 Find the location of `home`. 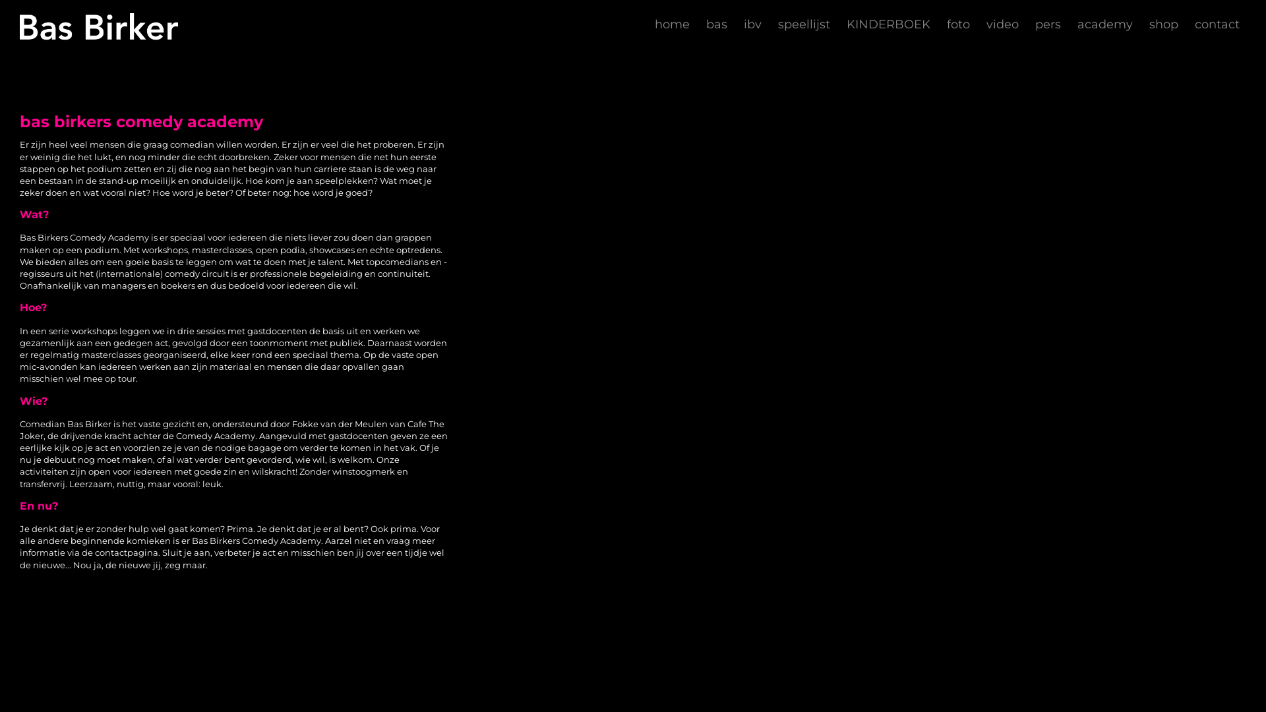

home is located at coordinates (673, 24).